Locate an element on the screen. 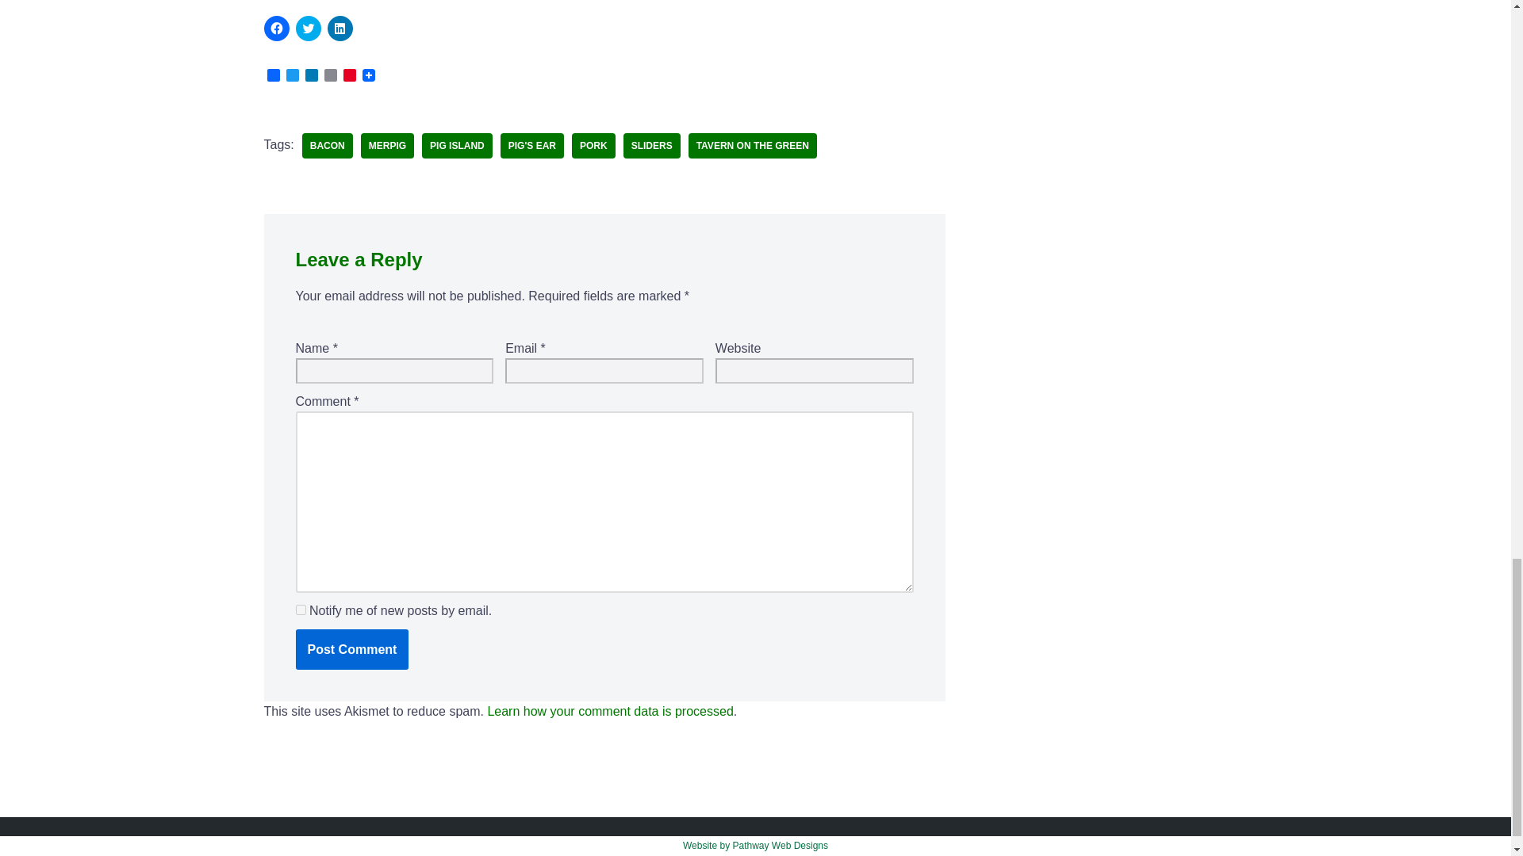 This screenshot has width=1523, height=856. Twitter is located at coordinates (292, 76).